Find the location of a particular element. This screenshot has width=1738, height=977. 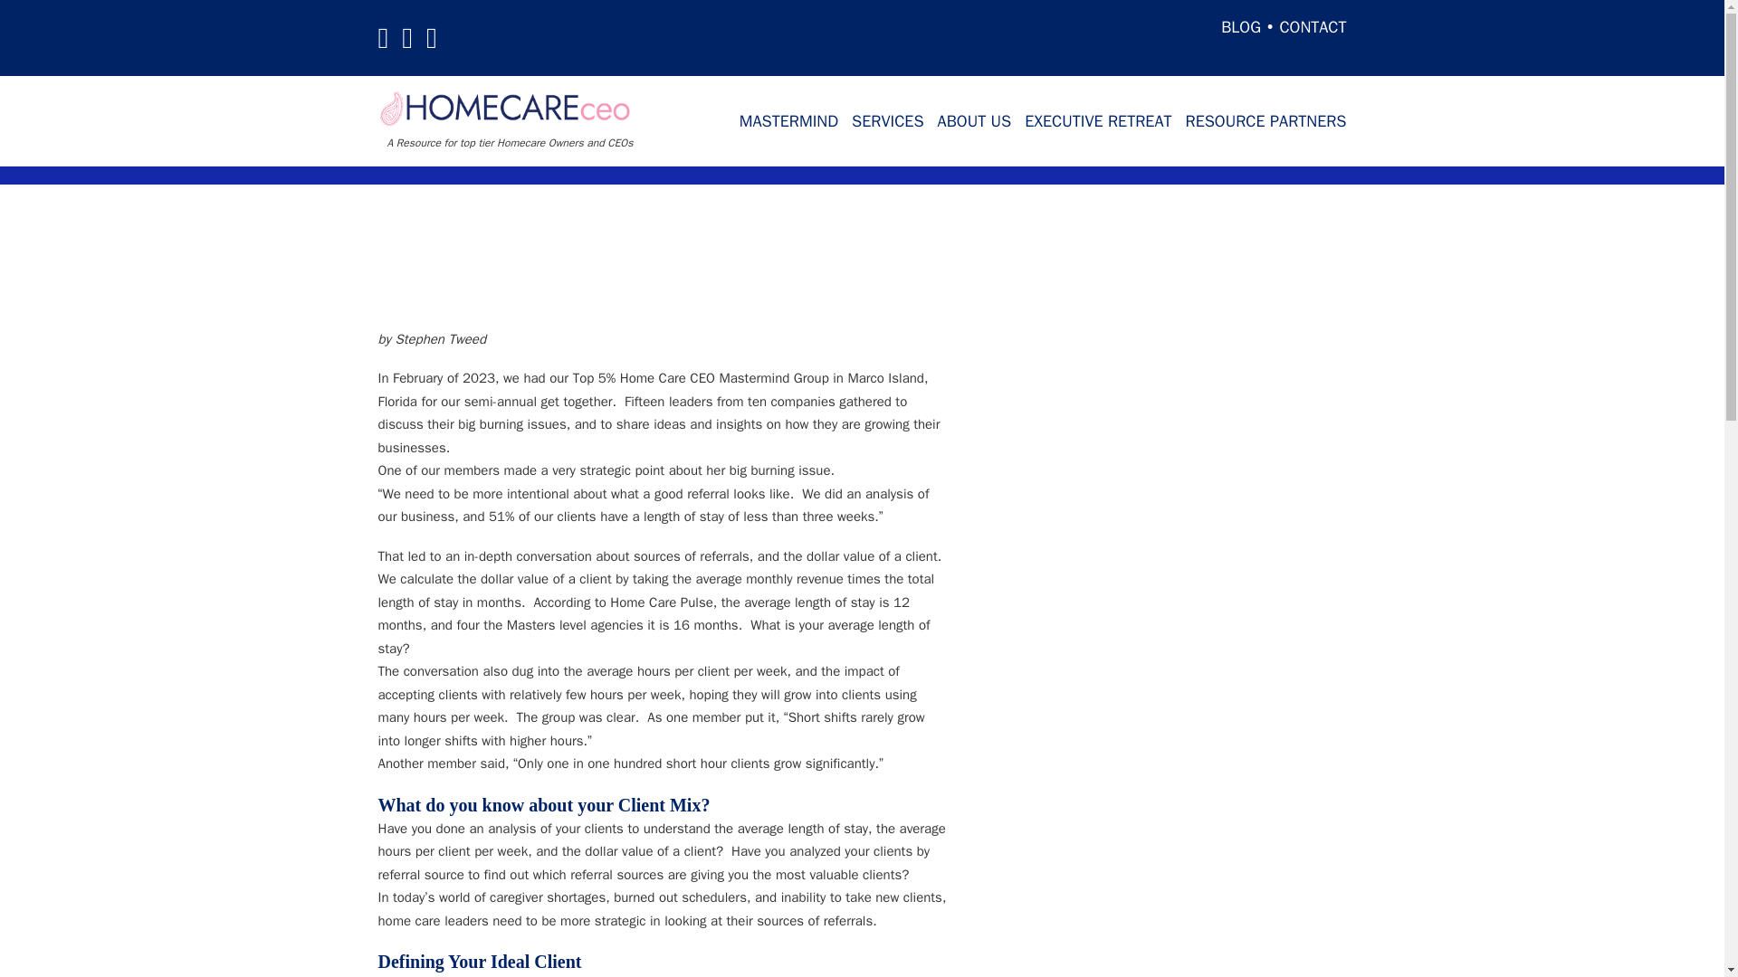

RESOURCE PARTNERS is located at coordinates (1265, 121).